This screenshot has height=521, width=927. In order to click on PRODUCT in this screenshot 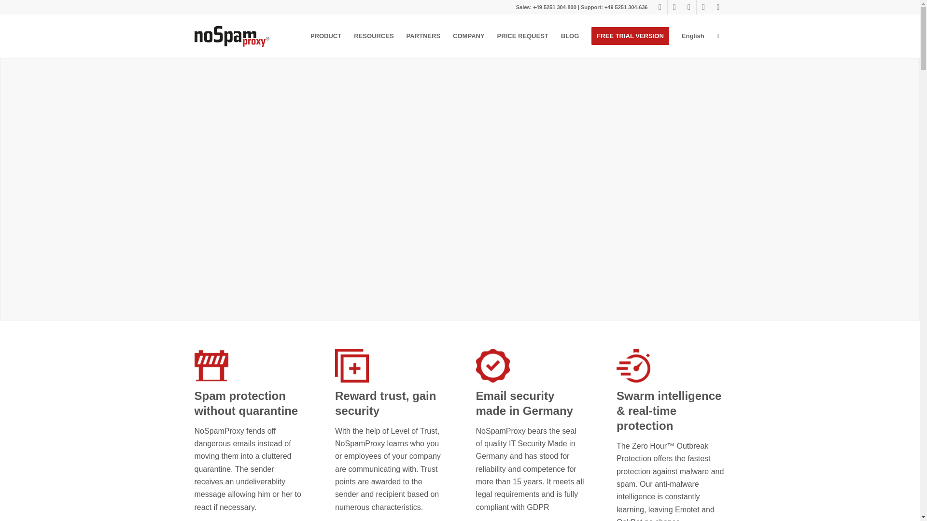, I will do `click(325, 36)`.